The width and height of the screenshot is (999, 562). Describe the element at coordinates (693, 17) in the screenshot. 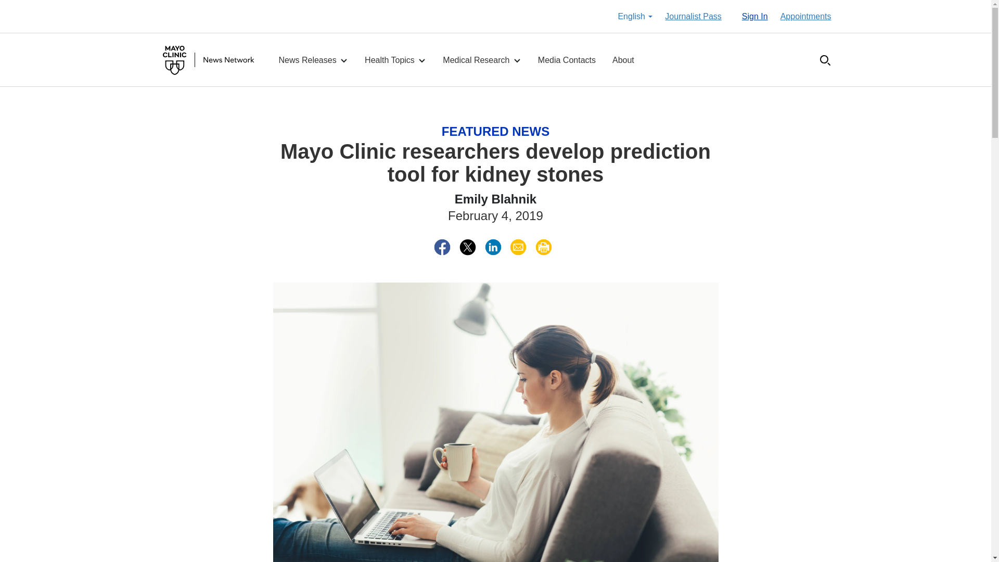

I see `Journalist Pass` at that location.